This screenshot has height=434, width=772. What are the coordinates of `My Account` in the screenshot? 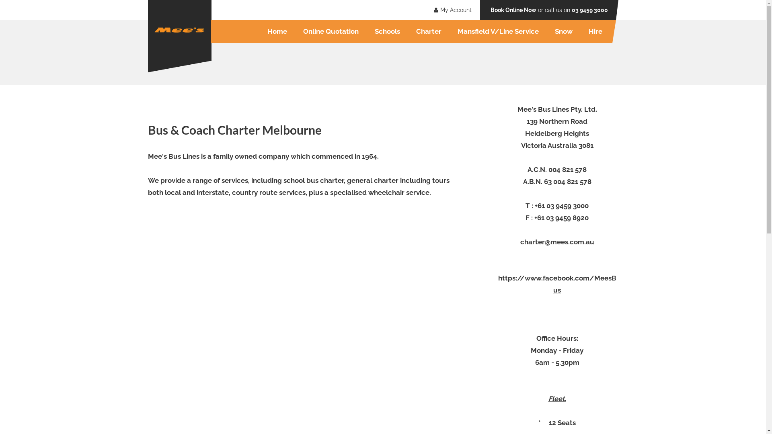 It's located at (451, 10).